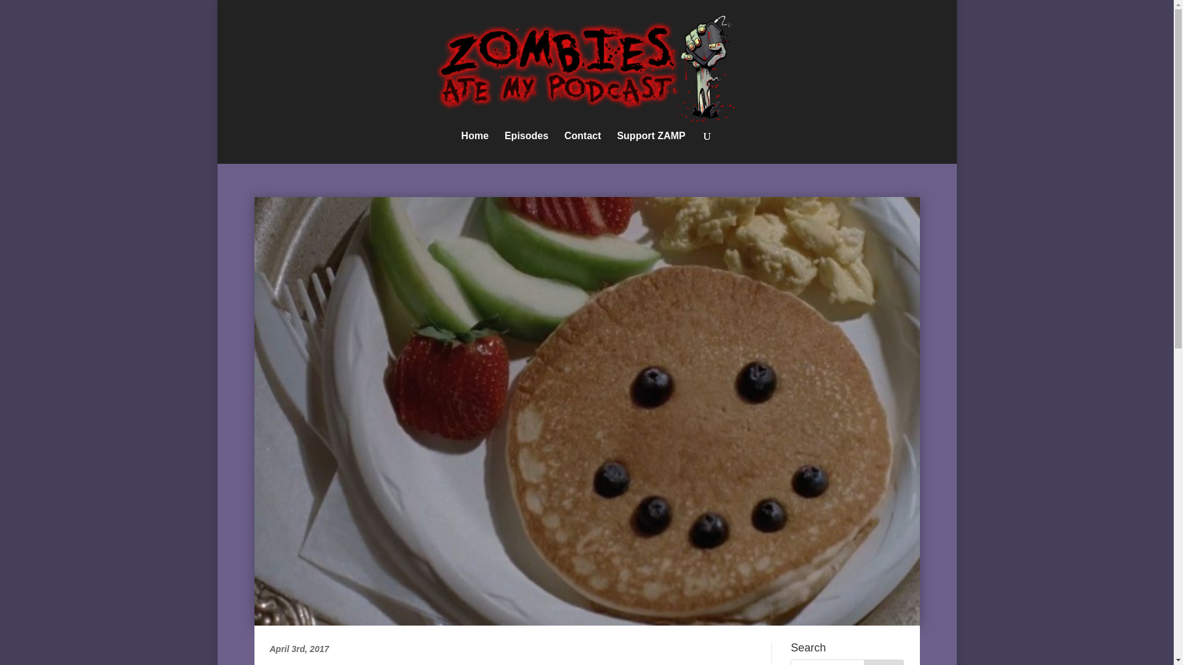  What do you see at coordinates (582, 147) in the screenshot?
I see `Contact` at bounding box center [582, 147].